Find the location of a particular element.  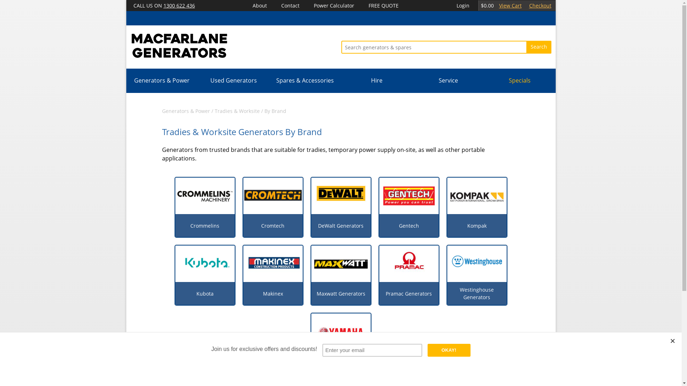

Hire is located at coordinates (377, 81).